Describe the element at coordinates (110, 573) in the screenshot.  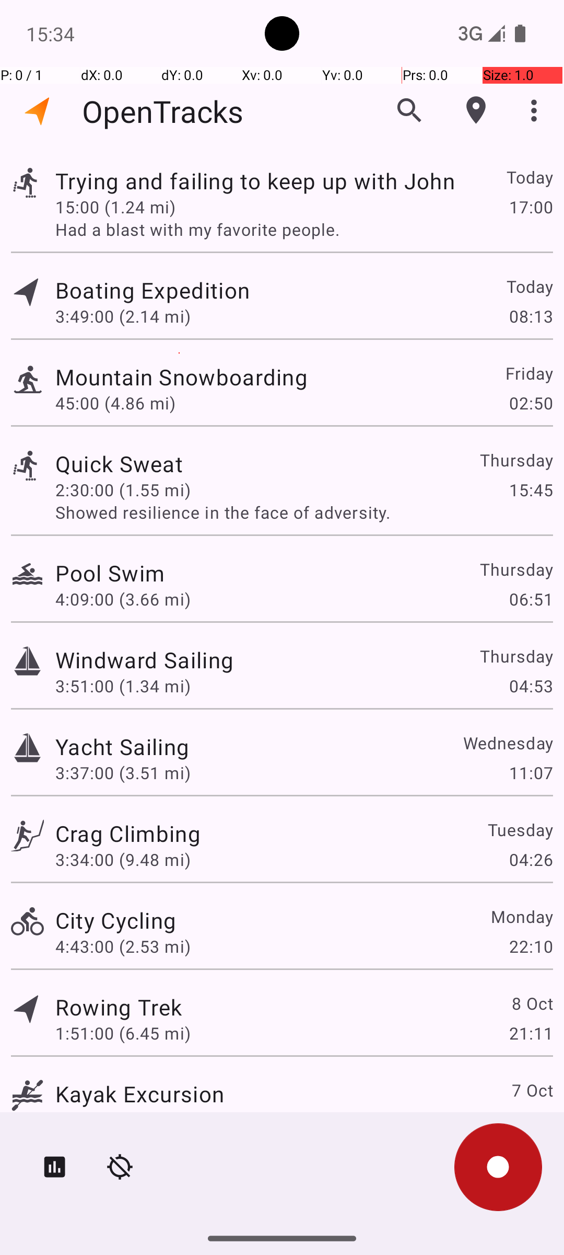
I see `Pool Swim` at that location.